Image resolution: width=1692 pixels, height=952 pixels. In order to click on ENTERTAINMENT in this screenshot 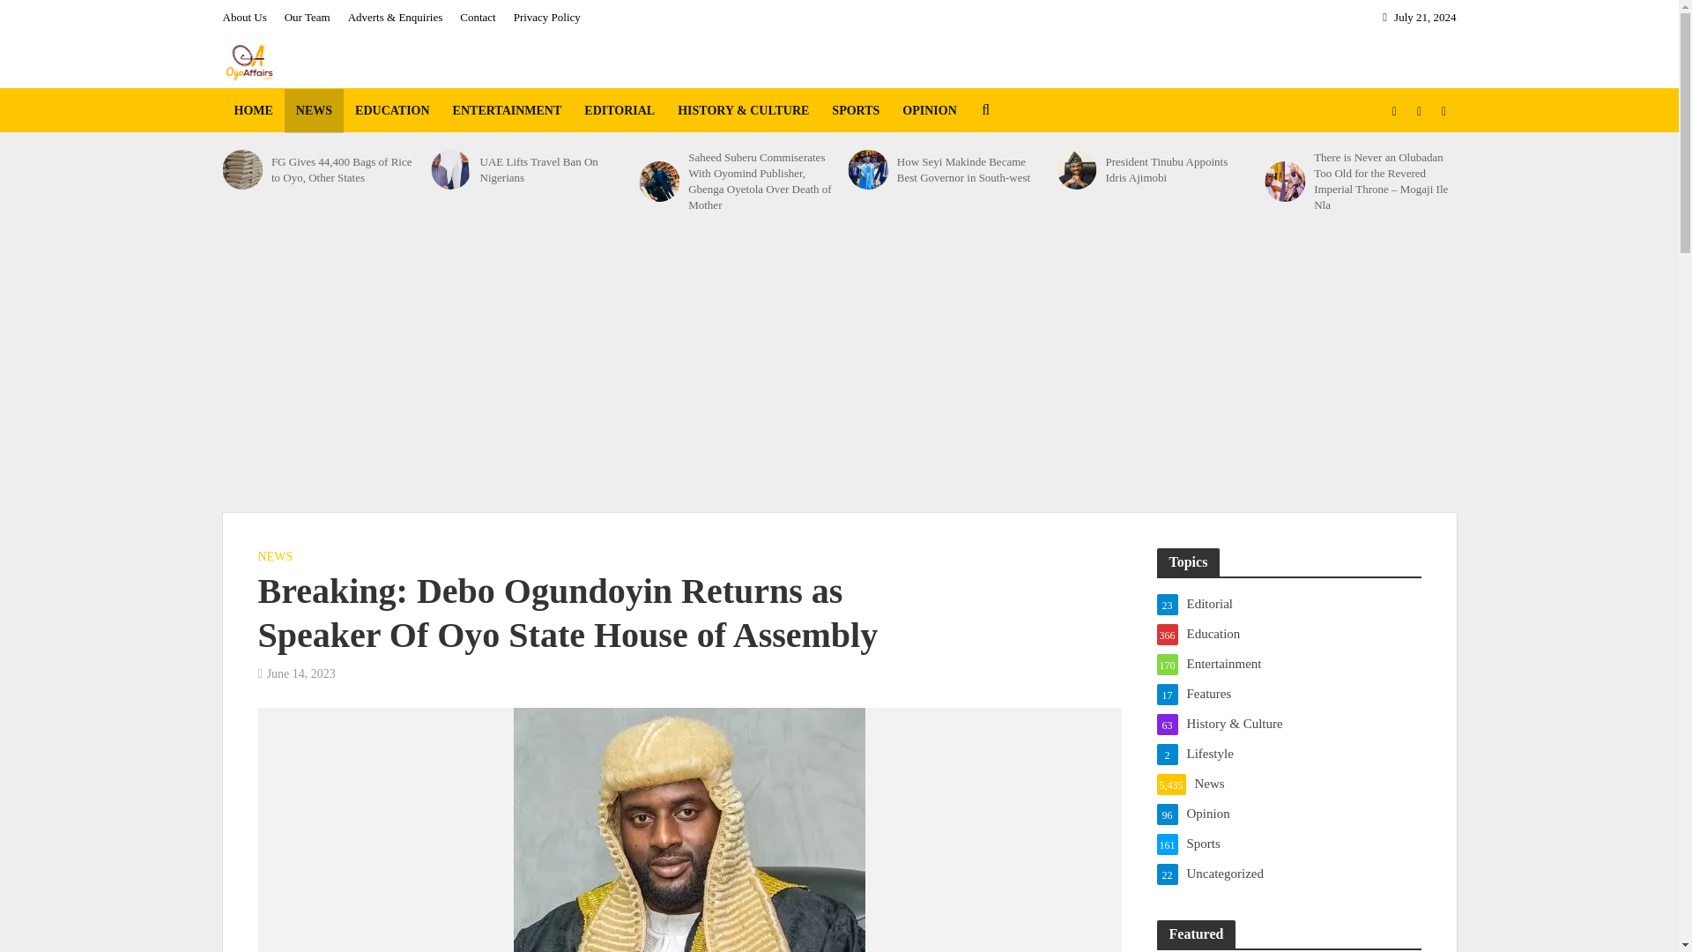, I will do `click(508, 111)`.